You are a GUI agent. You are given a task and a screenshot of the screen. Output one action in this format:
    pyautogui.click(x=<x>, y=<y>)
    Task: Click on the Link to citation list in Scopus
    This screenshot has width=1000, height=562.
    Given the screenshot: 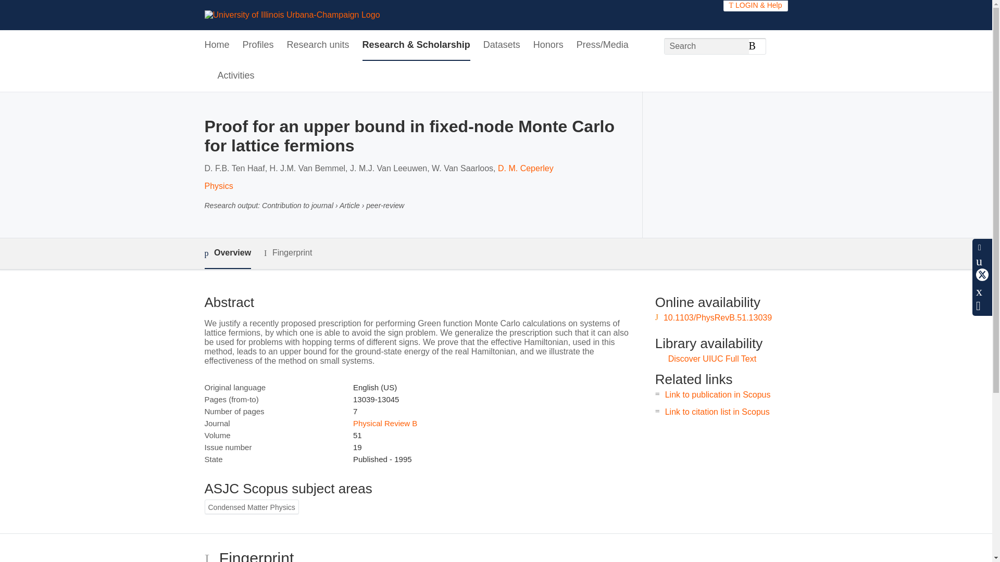 What is the action you would take?
    pyautogui.click(x=717, y=412)
    